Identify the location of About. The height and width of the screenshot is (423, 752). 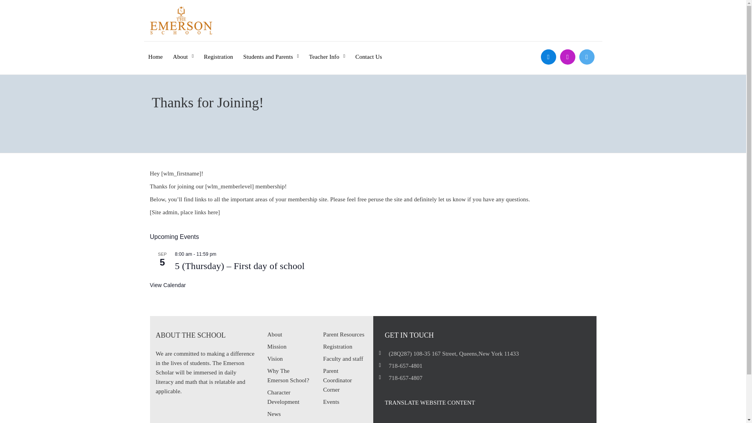
(274, 334).